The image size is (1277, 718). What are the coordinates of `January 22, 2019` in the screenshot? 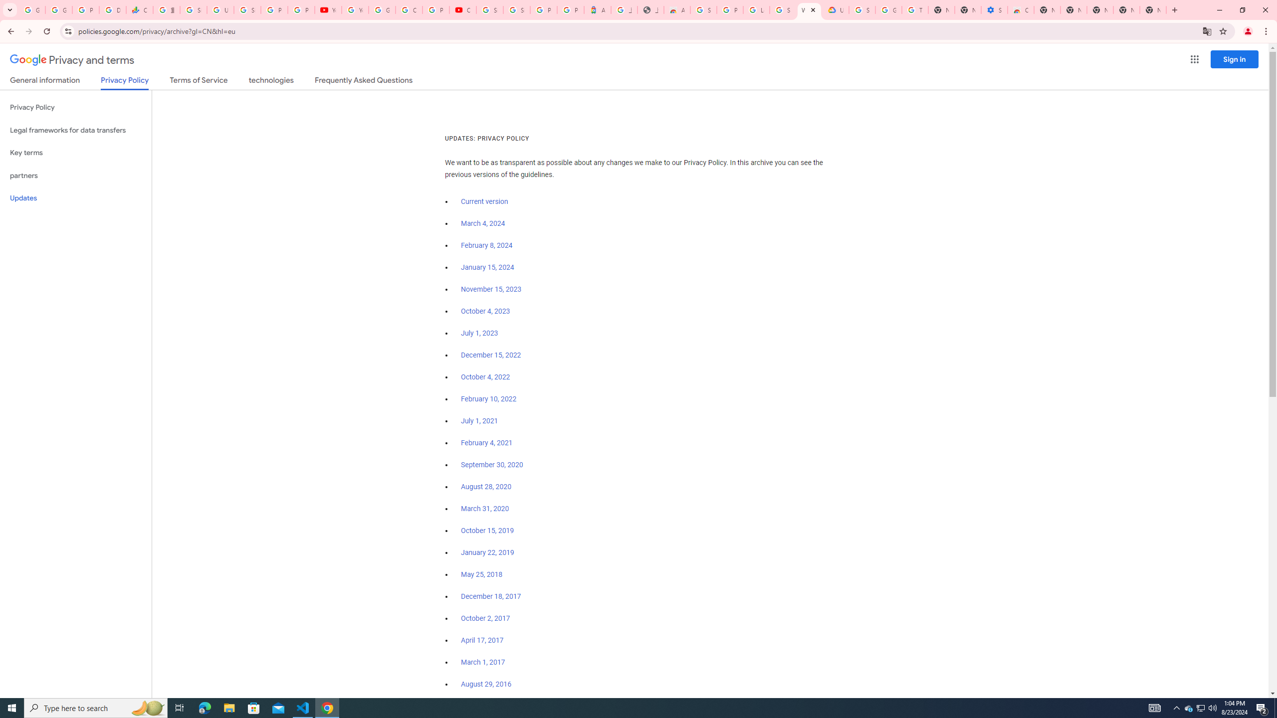 It's located at (488, 552).